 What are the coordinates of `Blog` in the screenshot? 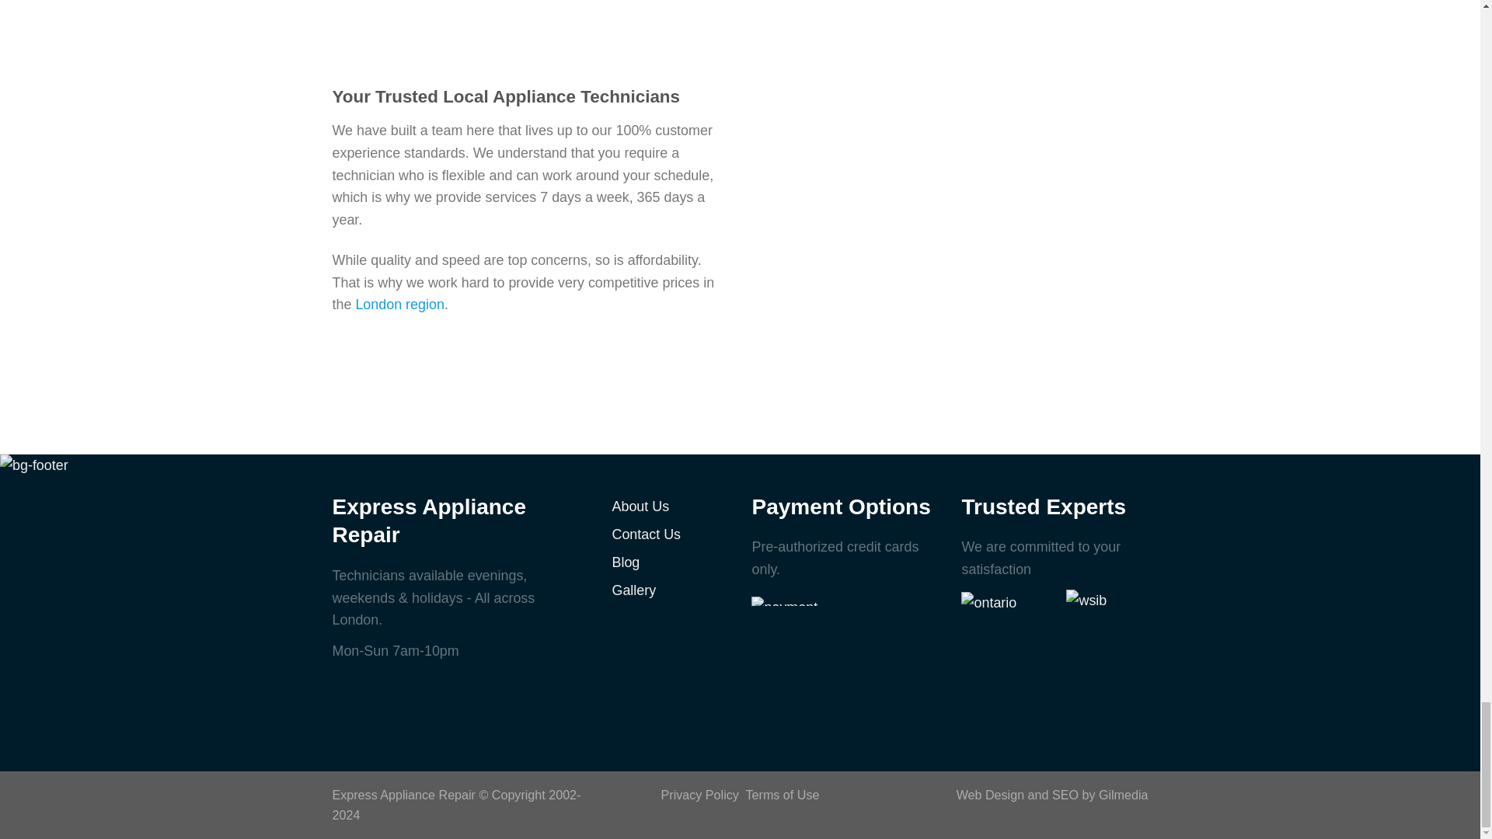 It's located at (670, 562).